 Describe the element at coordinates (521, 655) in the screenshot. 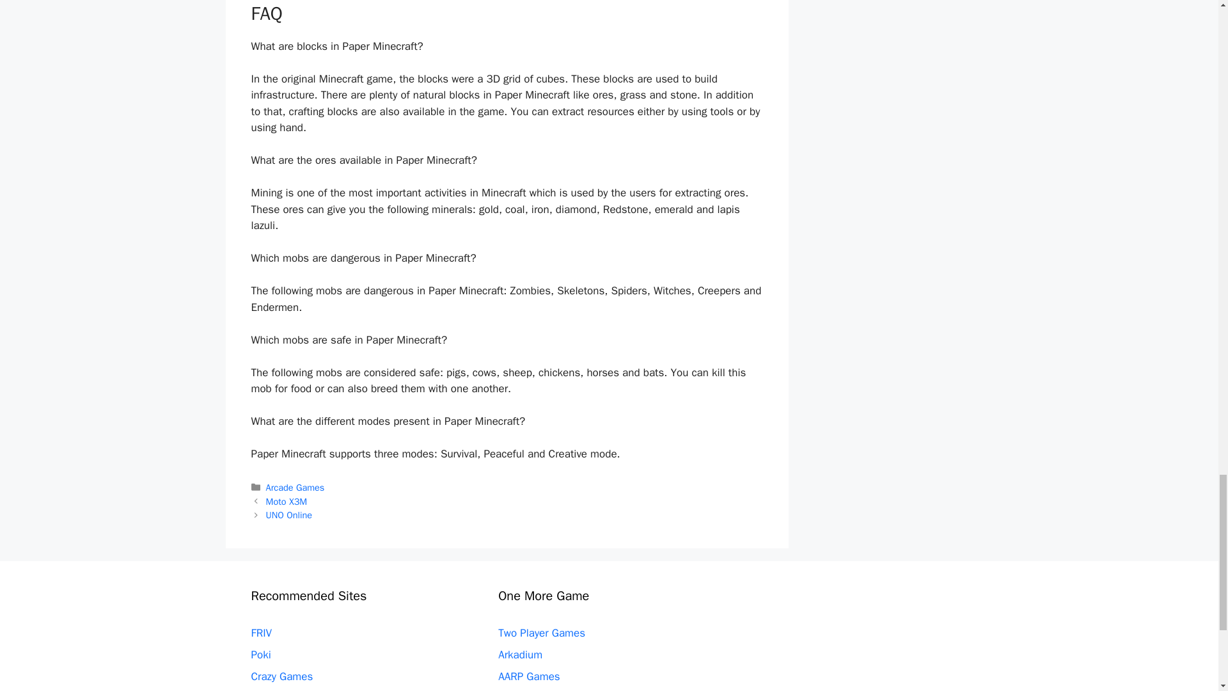

I see `Arkadium` at that location.